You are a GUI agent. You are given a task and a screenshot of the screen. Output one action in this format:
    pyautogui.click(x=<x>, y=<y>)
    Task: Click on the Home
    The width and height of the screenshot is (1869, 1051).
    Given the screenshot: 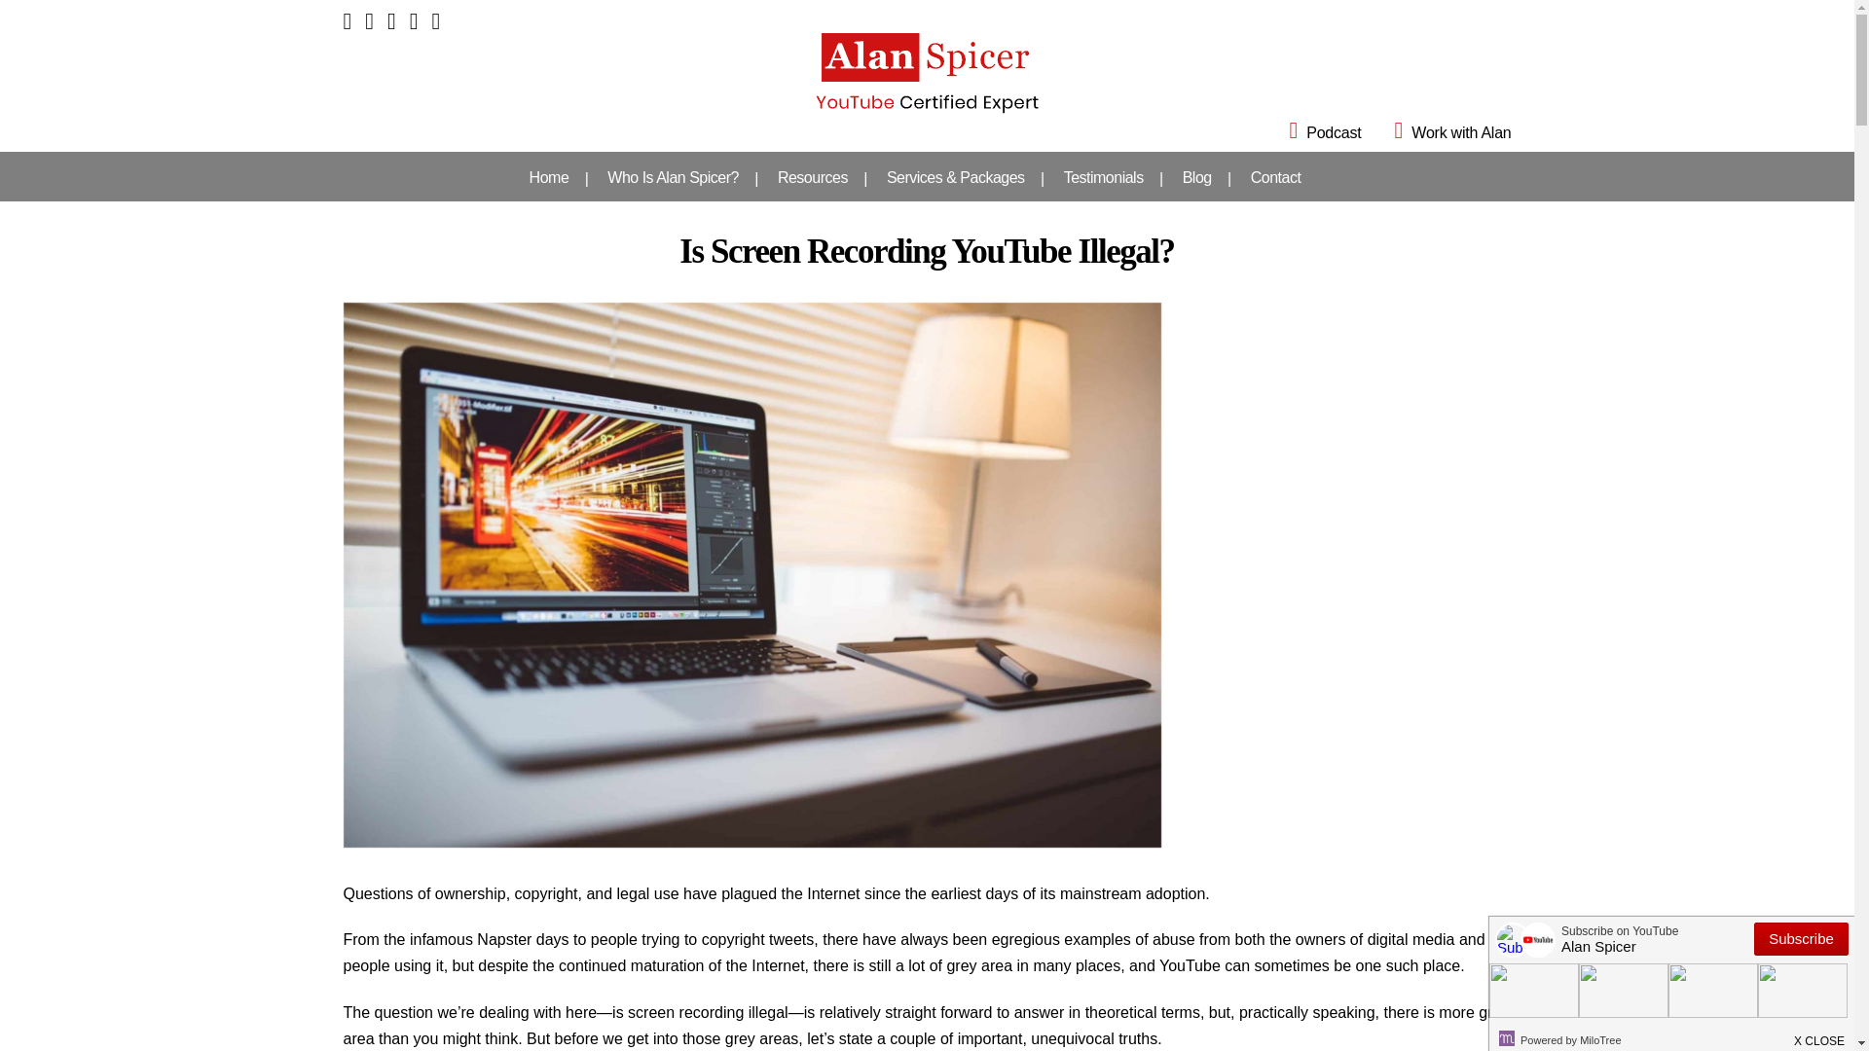 What is the action you would take?
    pyautogui.click(x=549, y=177)
    